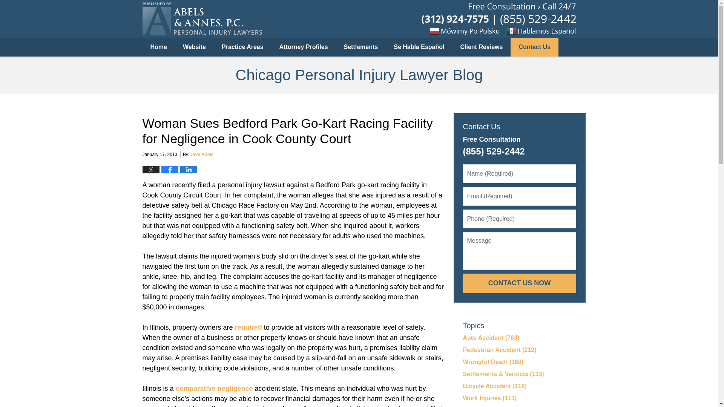  What do you see at coordinates (202, 19) in the screenshot?
I see `Chicago Personal Injury Lawyer Blog` at bounding box center [202, 19].